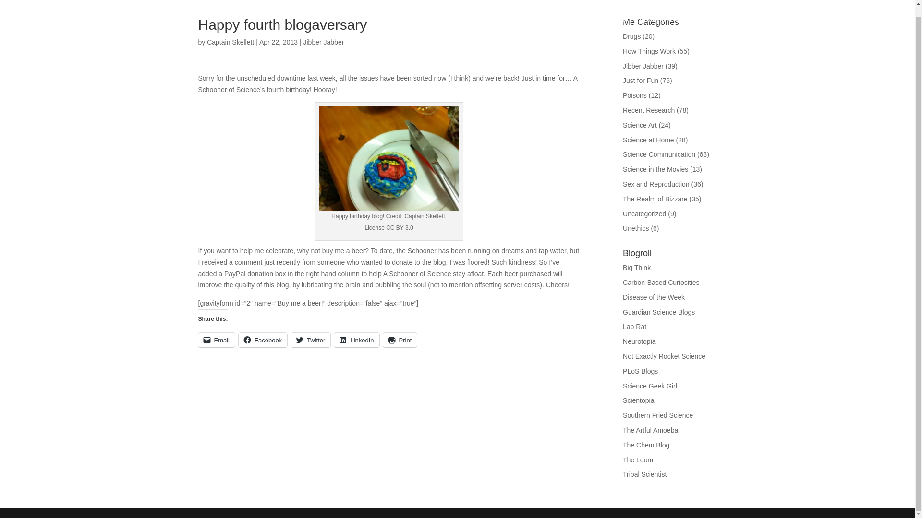 The height and width of the screenshot is (518, 922). Describe the element at coordinates (263, 340) in the screenshot. I see `Click to share on Facebook` at that location.